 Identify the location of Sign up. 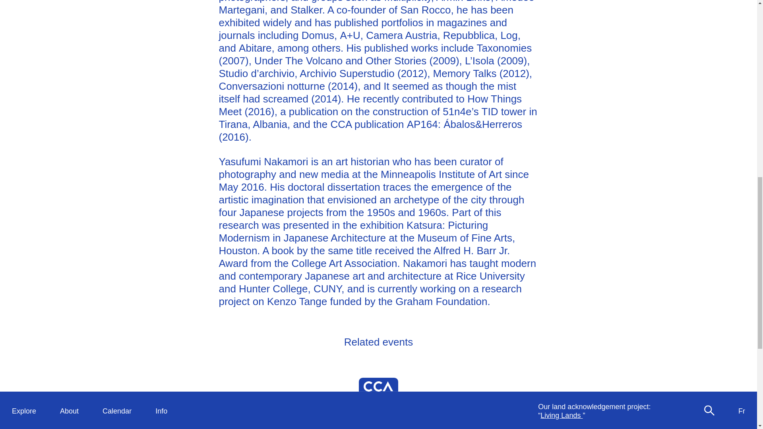
(550, 37).